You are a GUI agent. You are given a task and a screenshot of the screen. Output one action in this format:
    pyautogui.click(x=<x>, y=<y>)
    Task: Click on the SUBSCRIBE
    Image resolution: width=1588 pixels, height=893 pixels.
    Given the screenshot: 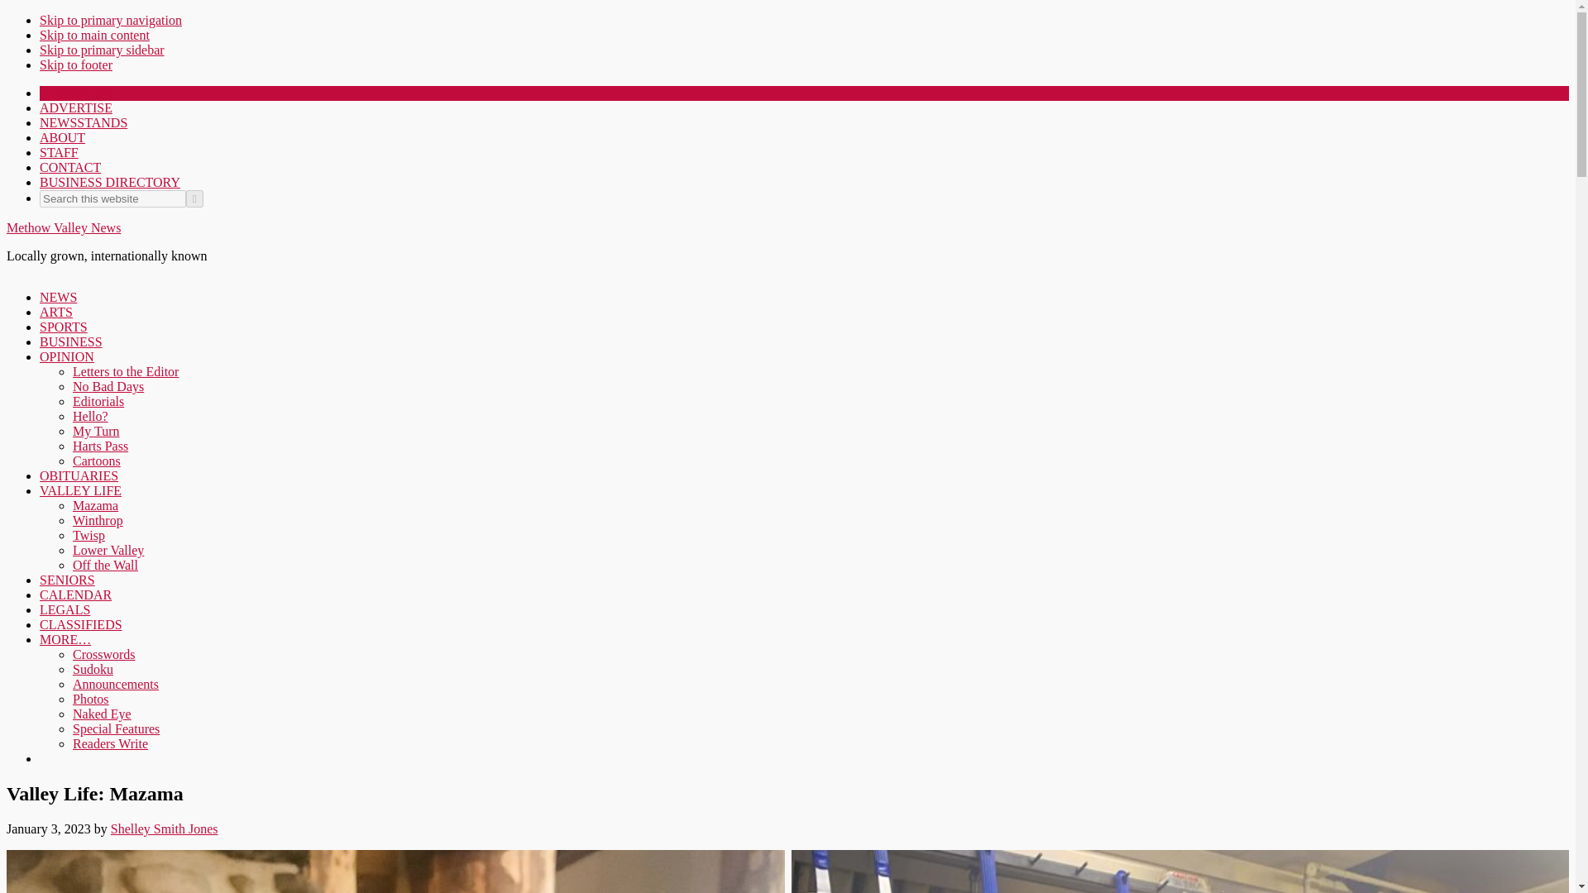 What is the action you would take?
    pyautogui.click(x=75, y=93)
    